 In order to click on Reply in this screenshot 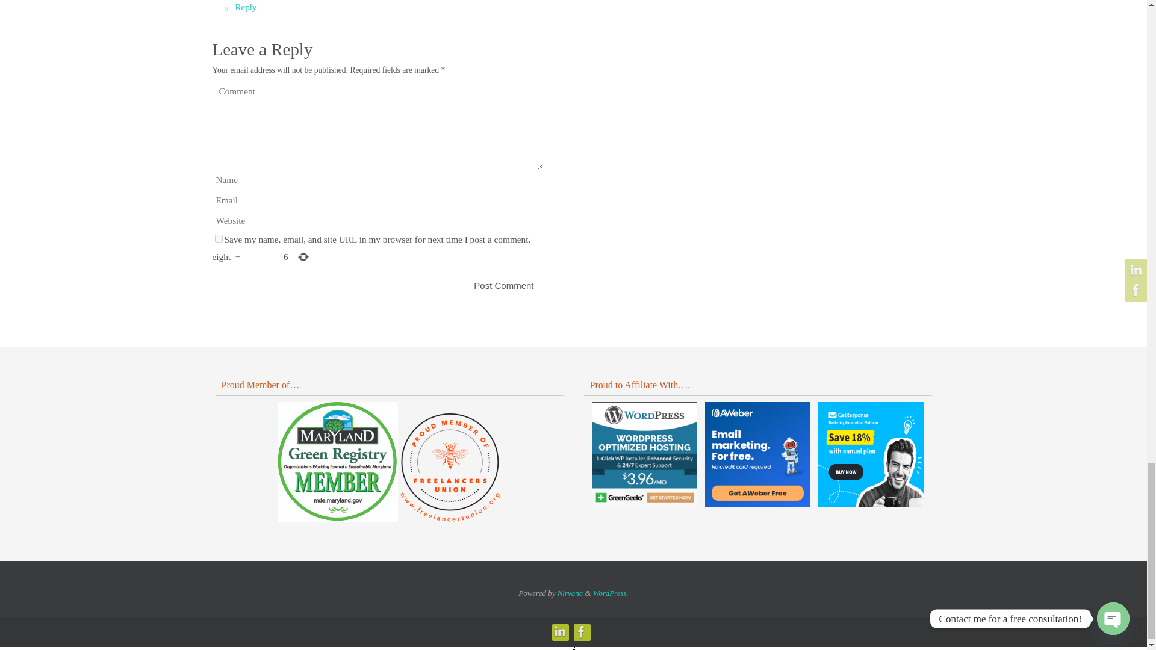, I will do `click(238, 10)`.